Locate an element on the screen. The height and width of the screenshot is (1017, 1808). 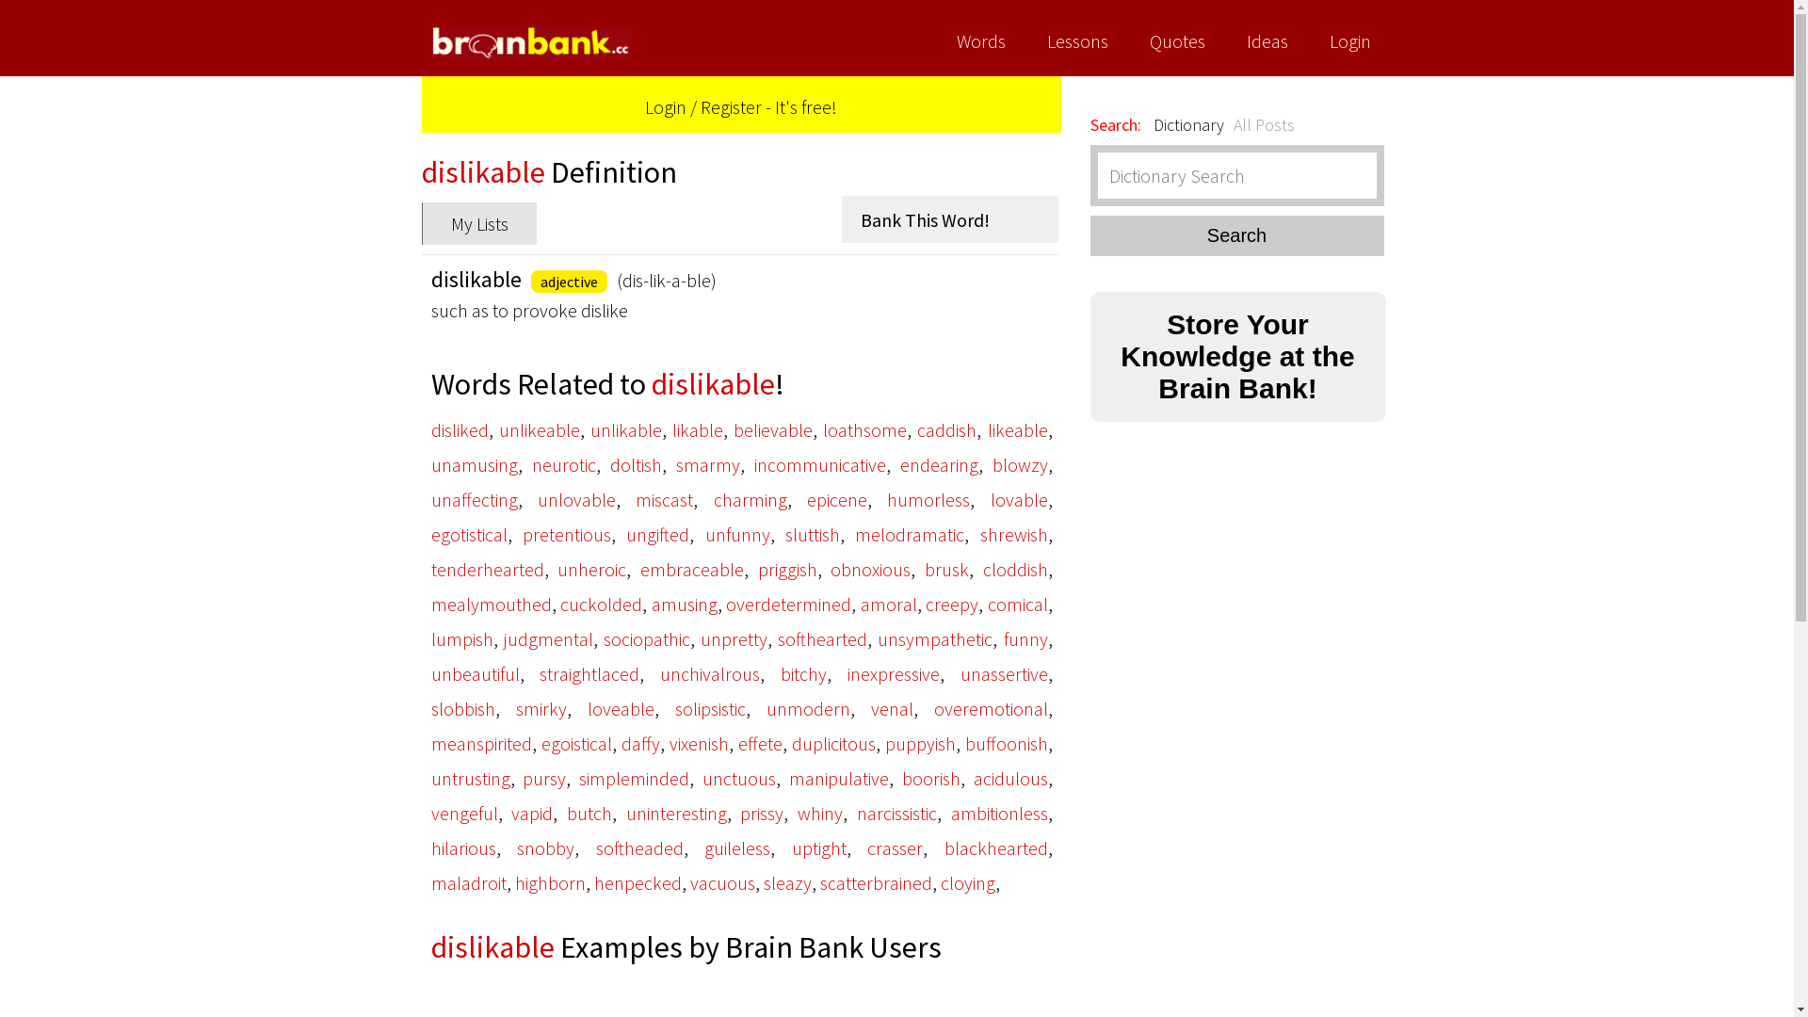
vixenish is located at coordinates (699, 744).